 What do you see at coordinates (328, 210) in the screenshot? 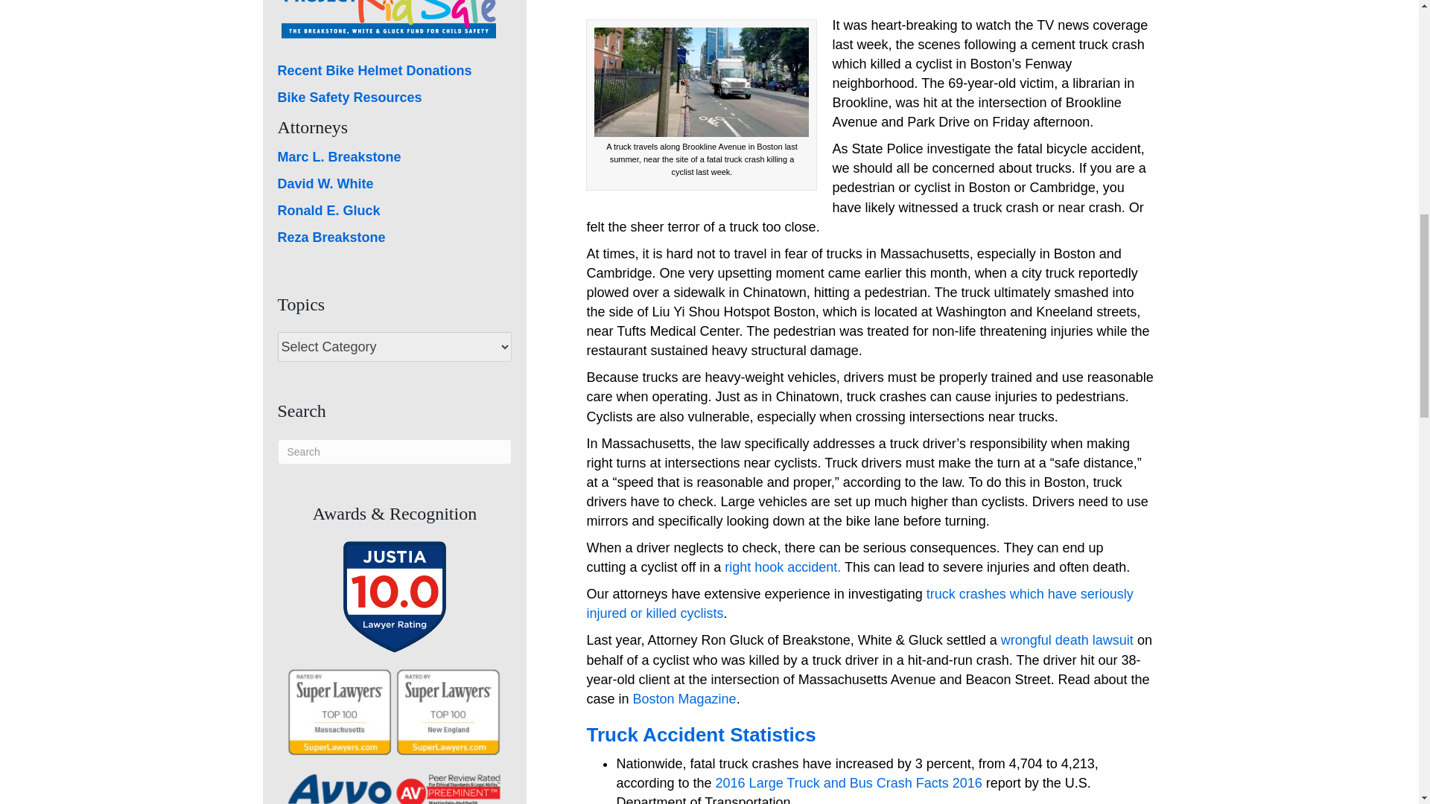
I see `Ronald E. Gluck` at bounding box center [328, 210].